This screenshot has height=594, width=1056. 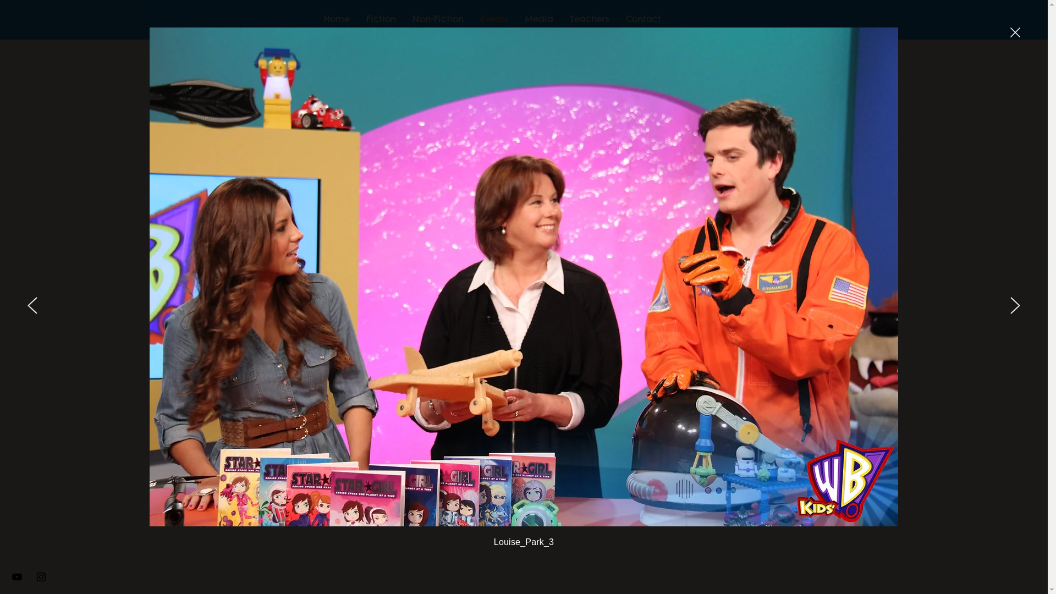 I want to click on Visitor Analytics, so click(x=1046, y=3).